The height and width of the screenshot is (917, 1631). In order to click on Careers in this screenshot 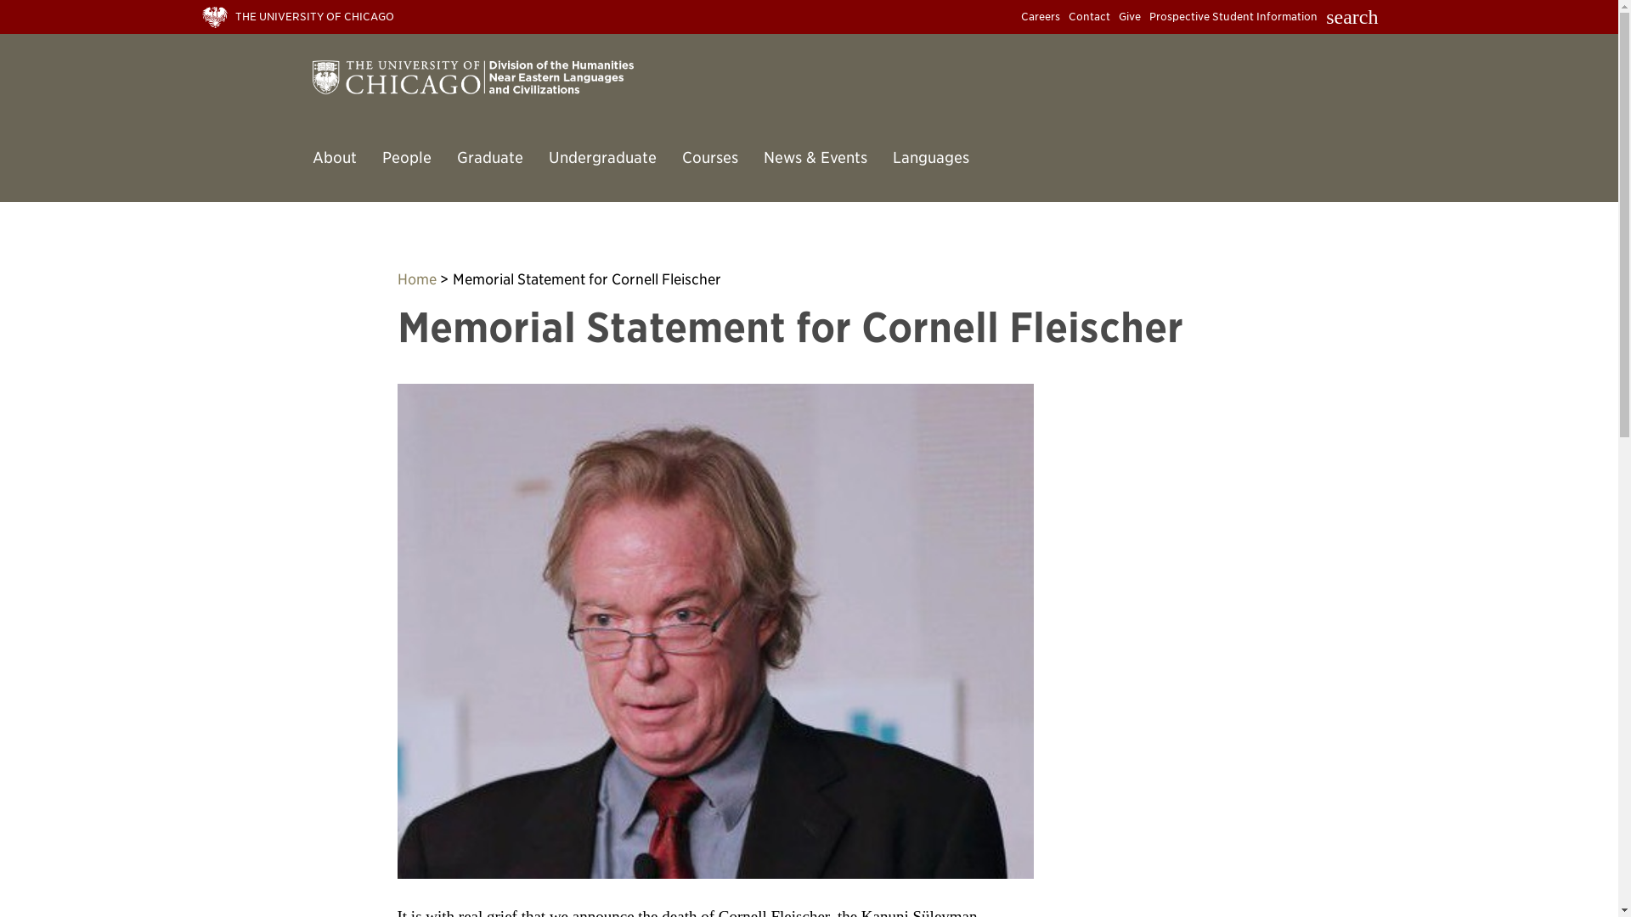, I will do `click(1040, 16)`.